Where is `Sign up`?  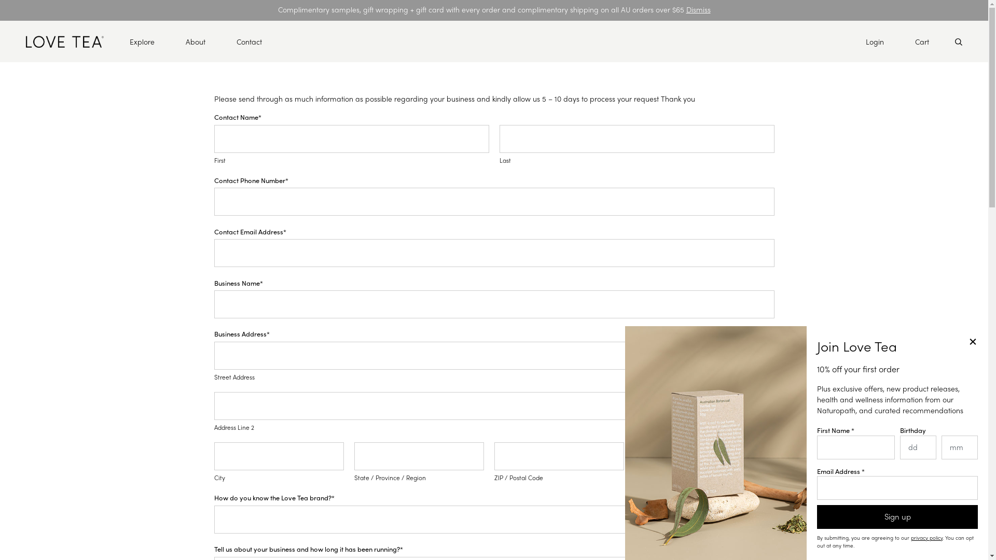
Sign up is located at coordinates (897, 517).